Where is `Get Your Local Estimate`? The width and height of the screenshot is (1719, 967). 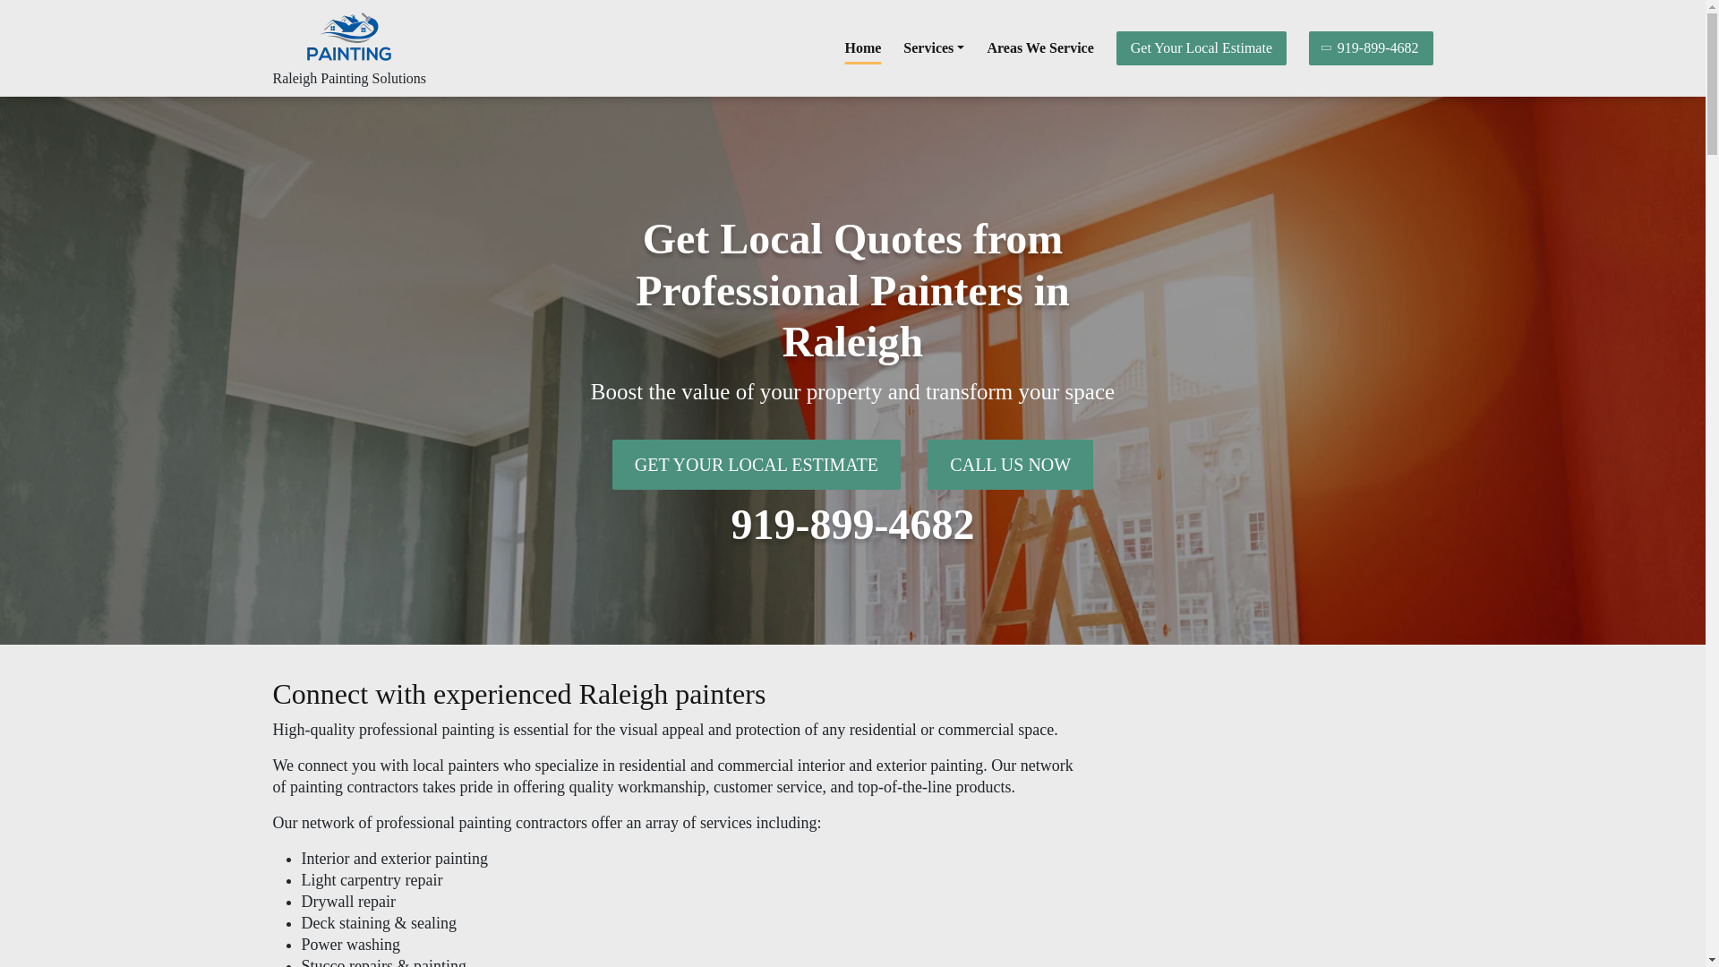
Get Your Local Estimate is located at coordinates (1201, 48).